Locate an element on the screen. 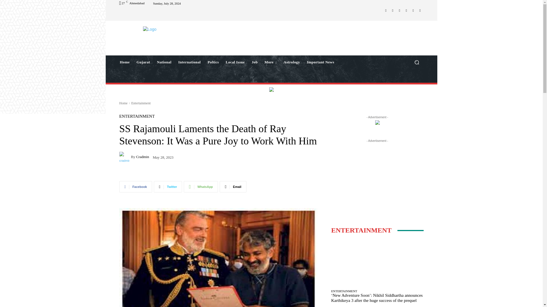 The height and width of the screenshot is (307, 547). Twitter is located at coordinates (406, 10).